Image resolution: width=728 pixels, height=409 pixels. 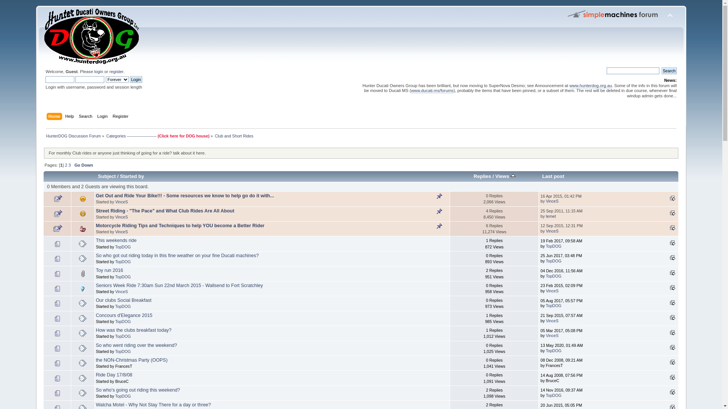 I want to click on Last post, so click(x=553, y=176).